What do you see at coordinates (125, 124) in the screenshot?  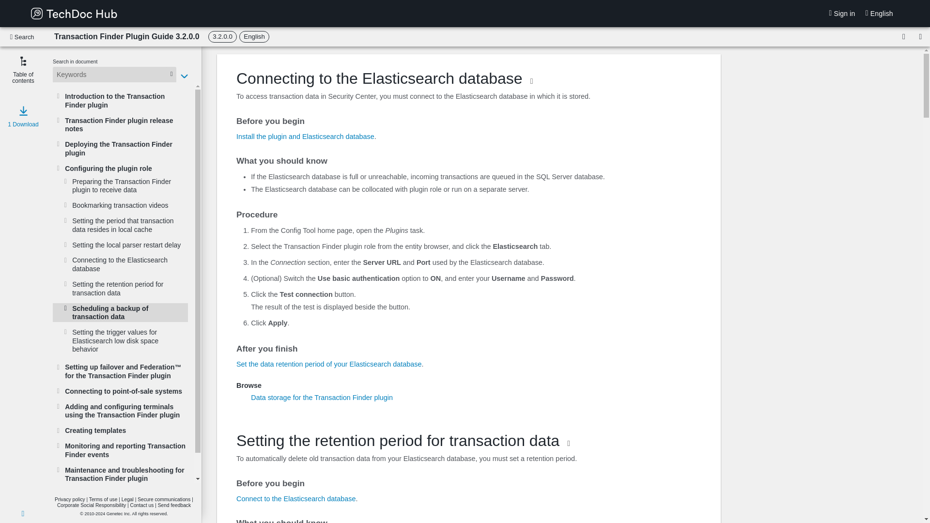 I see `Transaction Finder plugin release notes` at bounding box center [125, 124].